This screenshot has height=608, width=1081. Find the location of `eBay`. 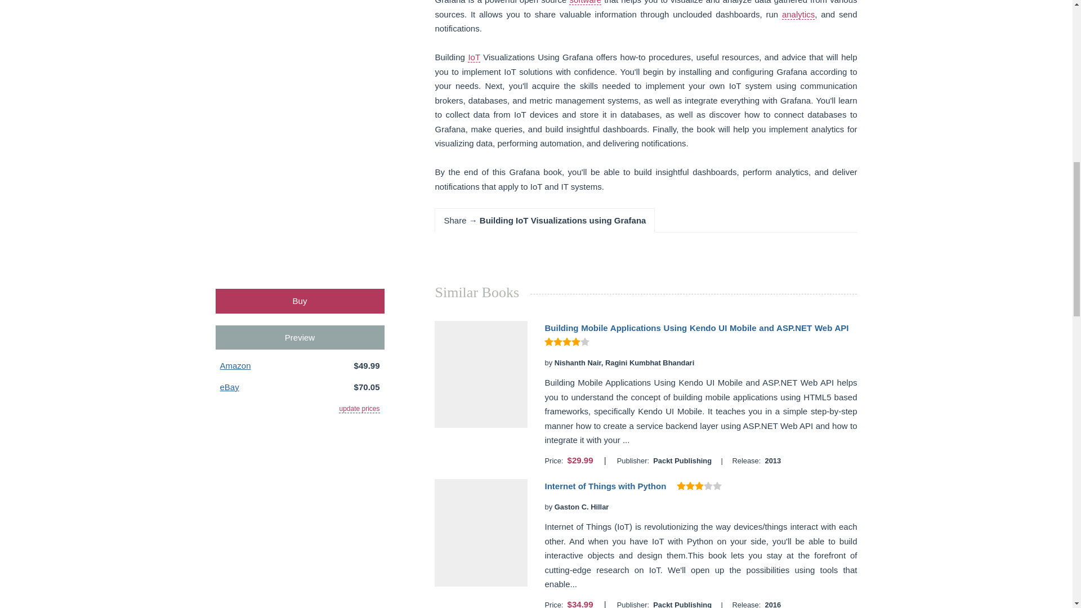

eBay is located at coordinates (229, 387).